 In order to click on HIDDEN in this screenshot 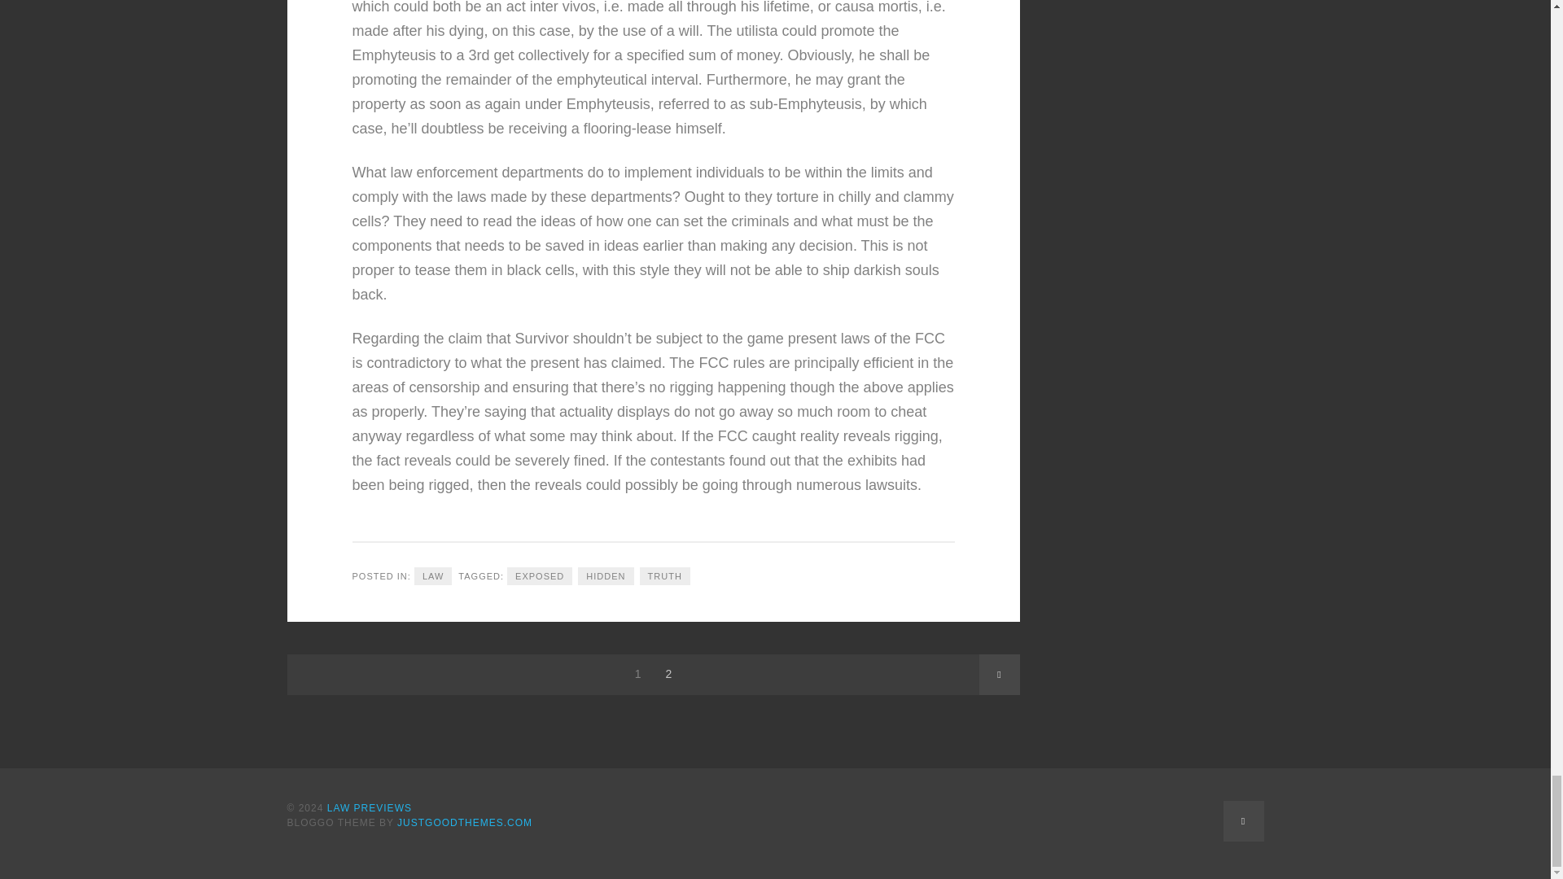, I will do `click(606, 576)`.